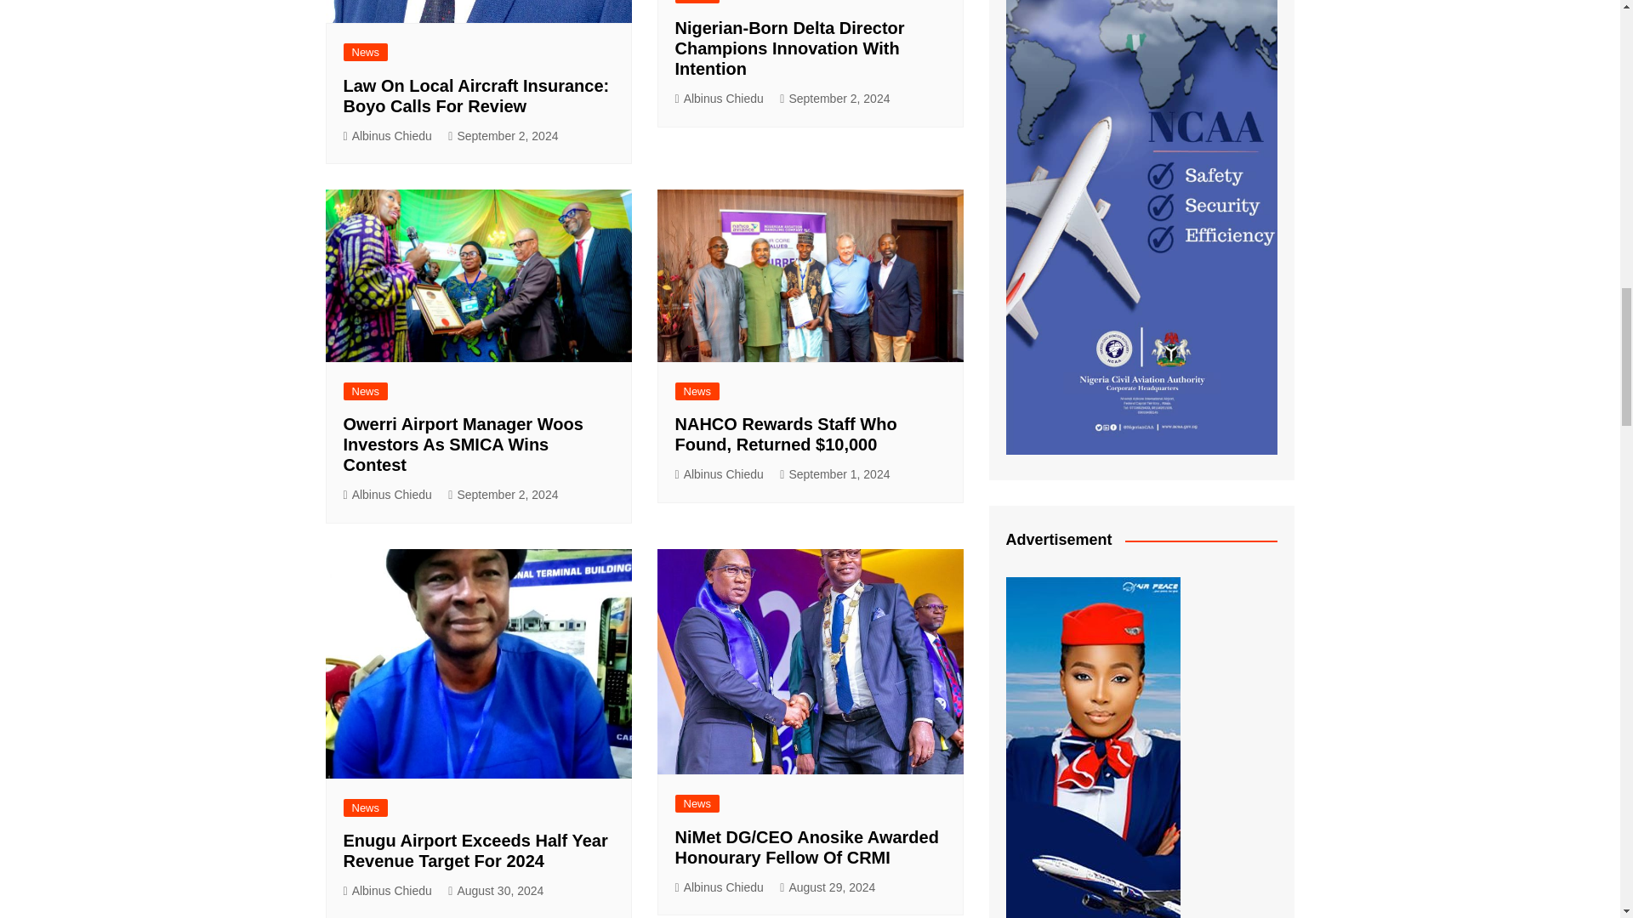 Image resolution: width=1633 pixels, height=918 pixels. I want to click on Albinus Chiedu, so click(388, 136).